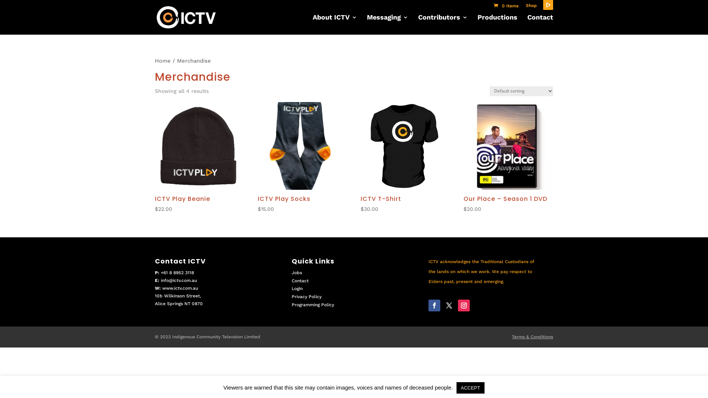 The height and width of the screenshot is (398, 708). Describe the element at coordinates (548, 5) in the screenshot. I see `Play` at that location.